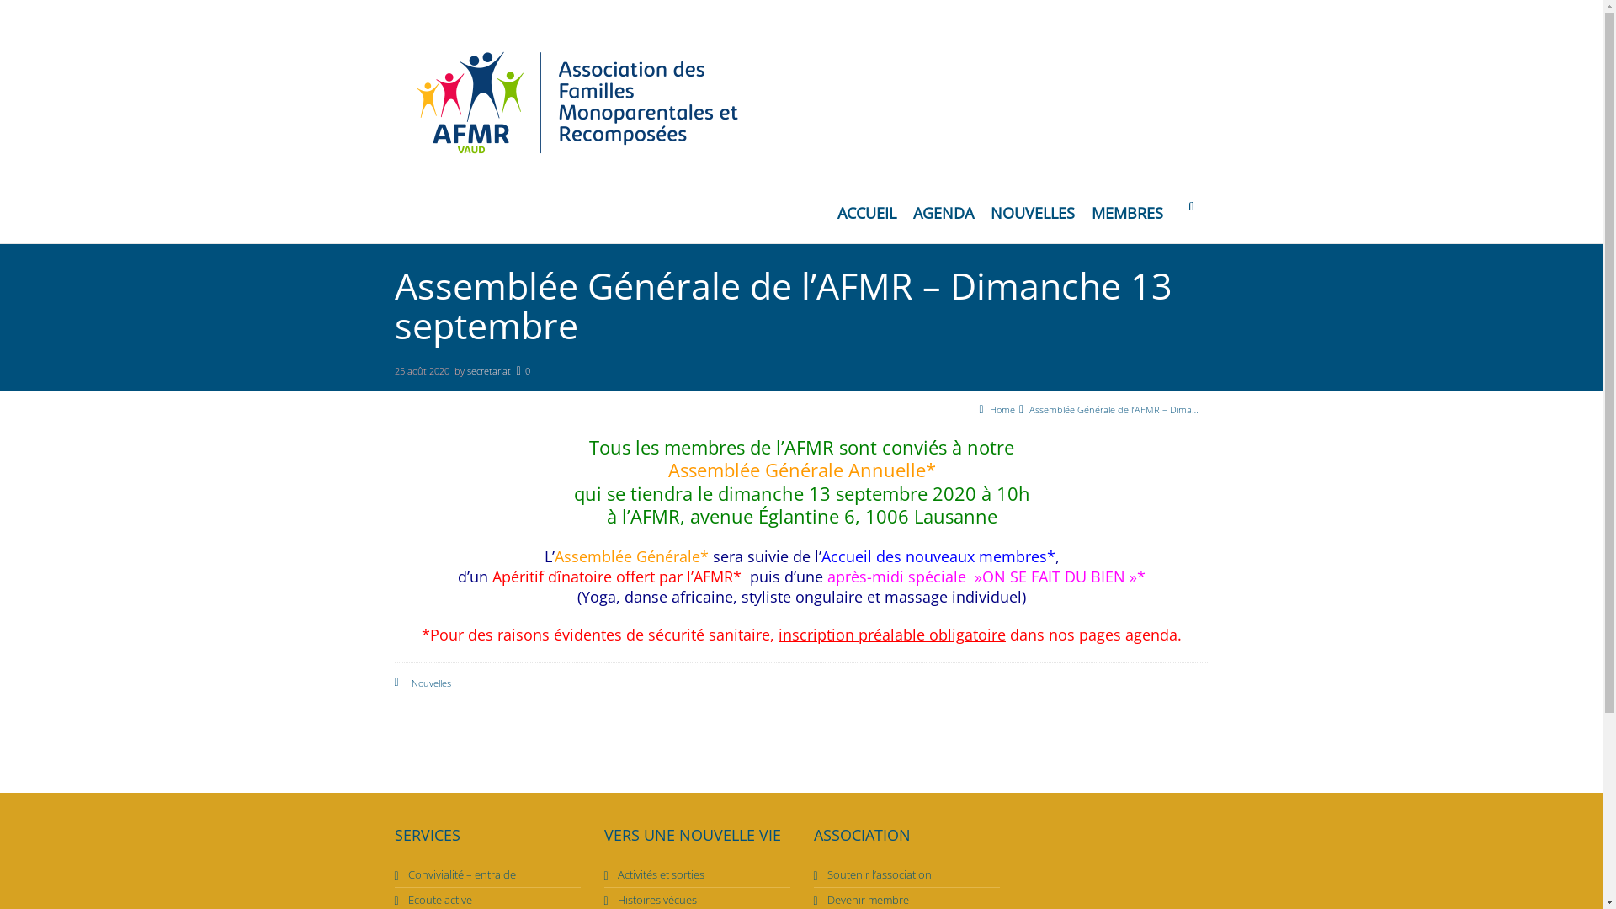 The image size is (1616, 909). I want to click on MEMBRES, so click(1126, 217).